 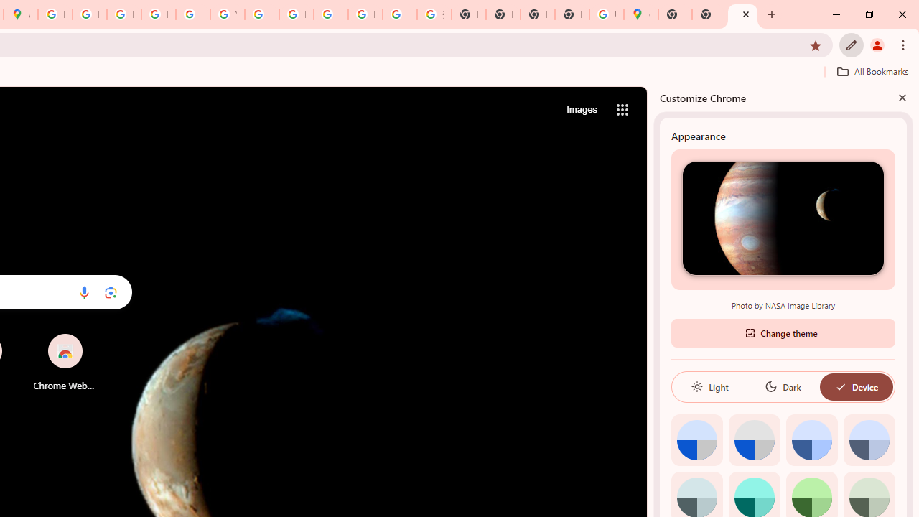 What do you see at coordinates (869, 439) in the screenshot?
I see `Cool grey` at bounding box center [869, 439].